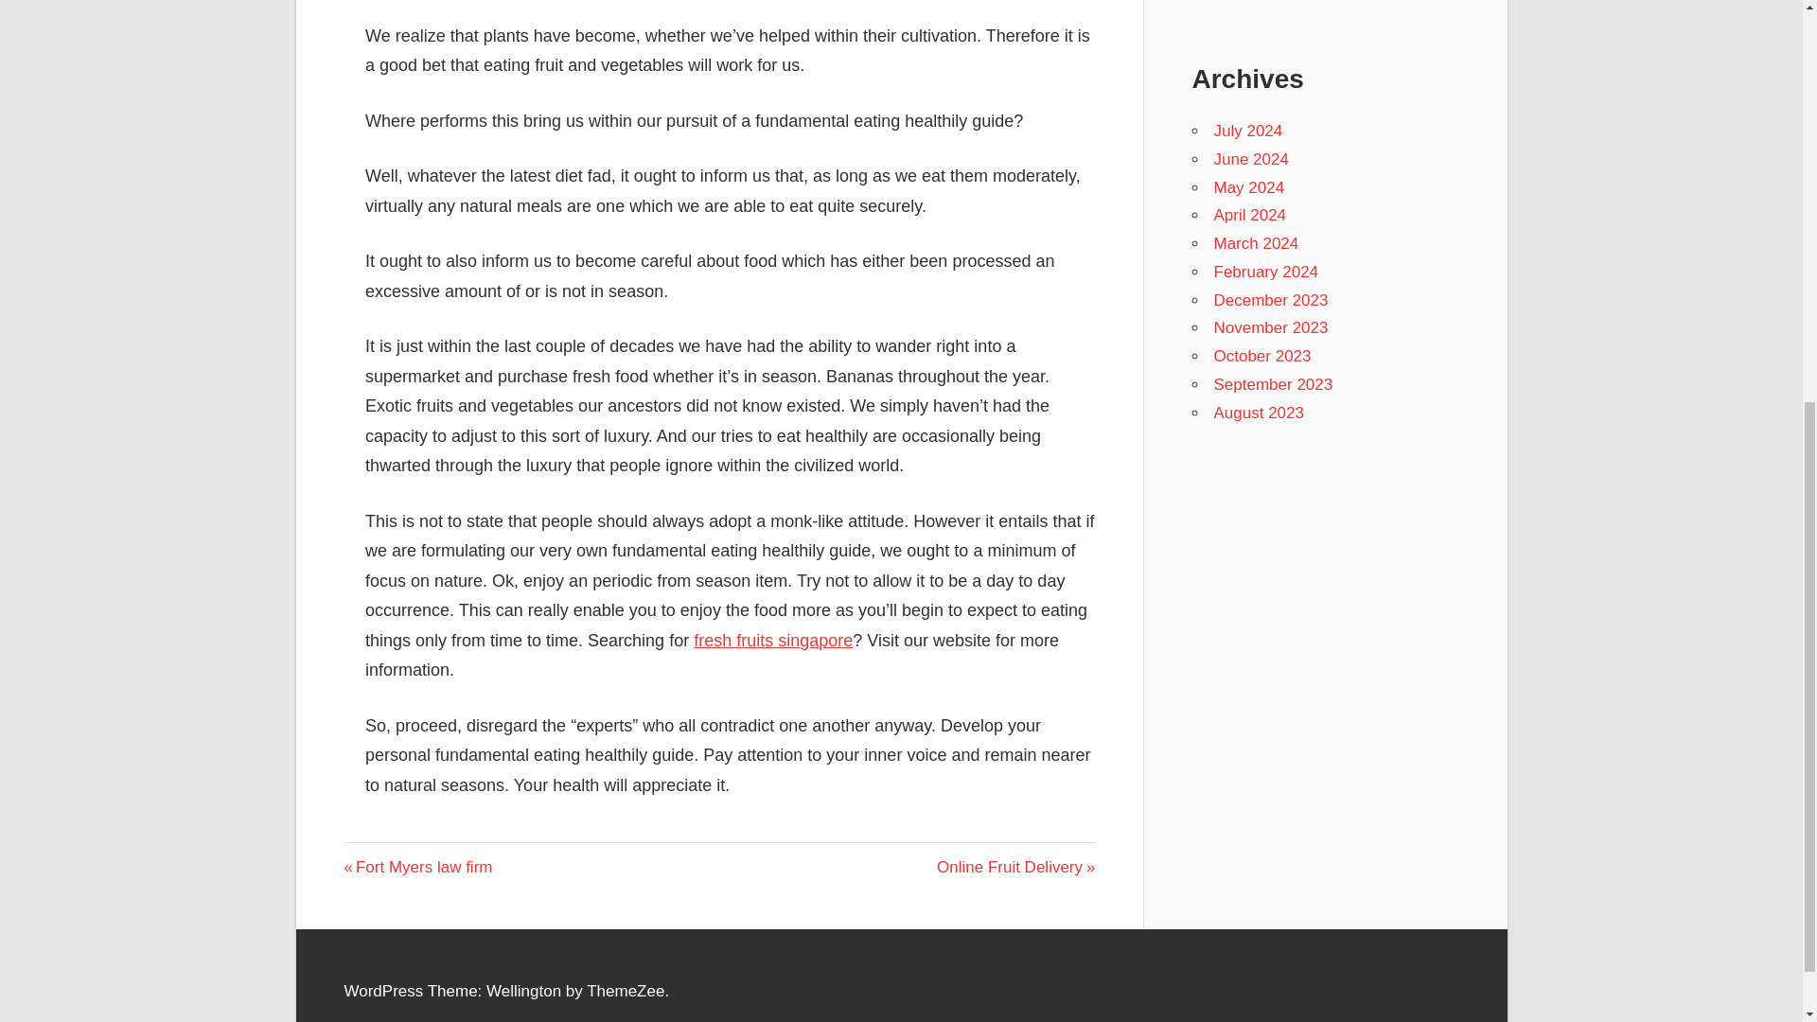 The width and height of the screenshot is (1817, 1022). Describe the element at coordinates (418, 867) in the screenshot. I see `October 2023` at that location.